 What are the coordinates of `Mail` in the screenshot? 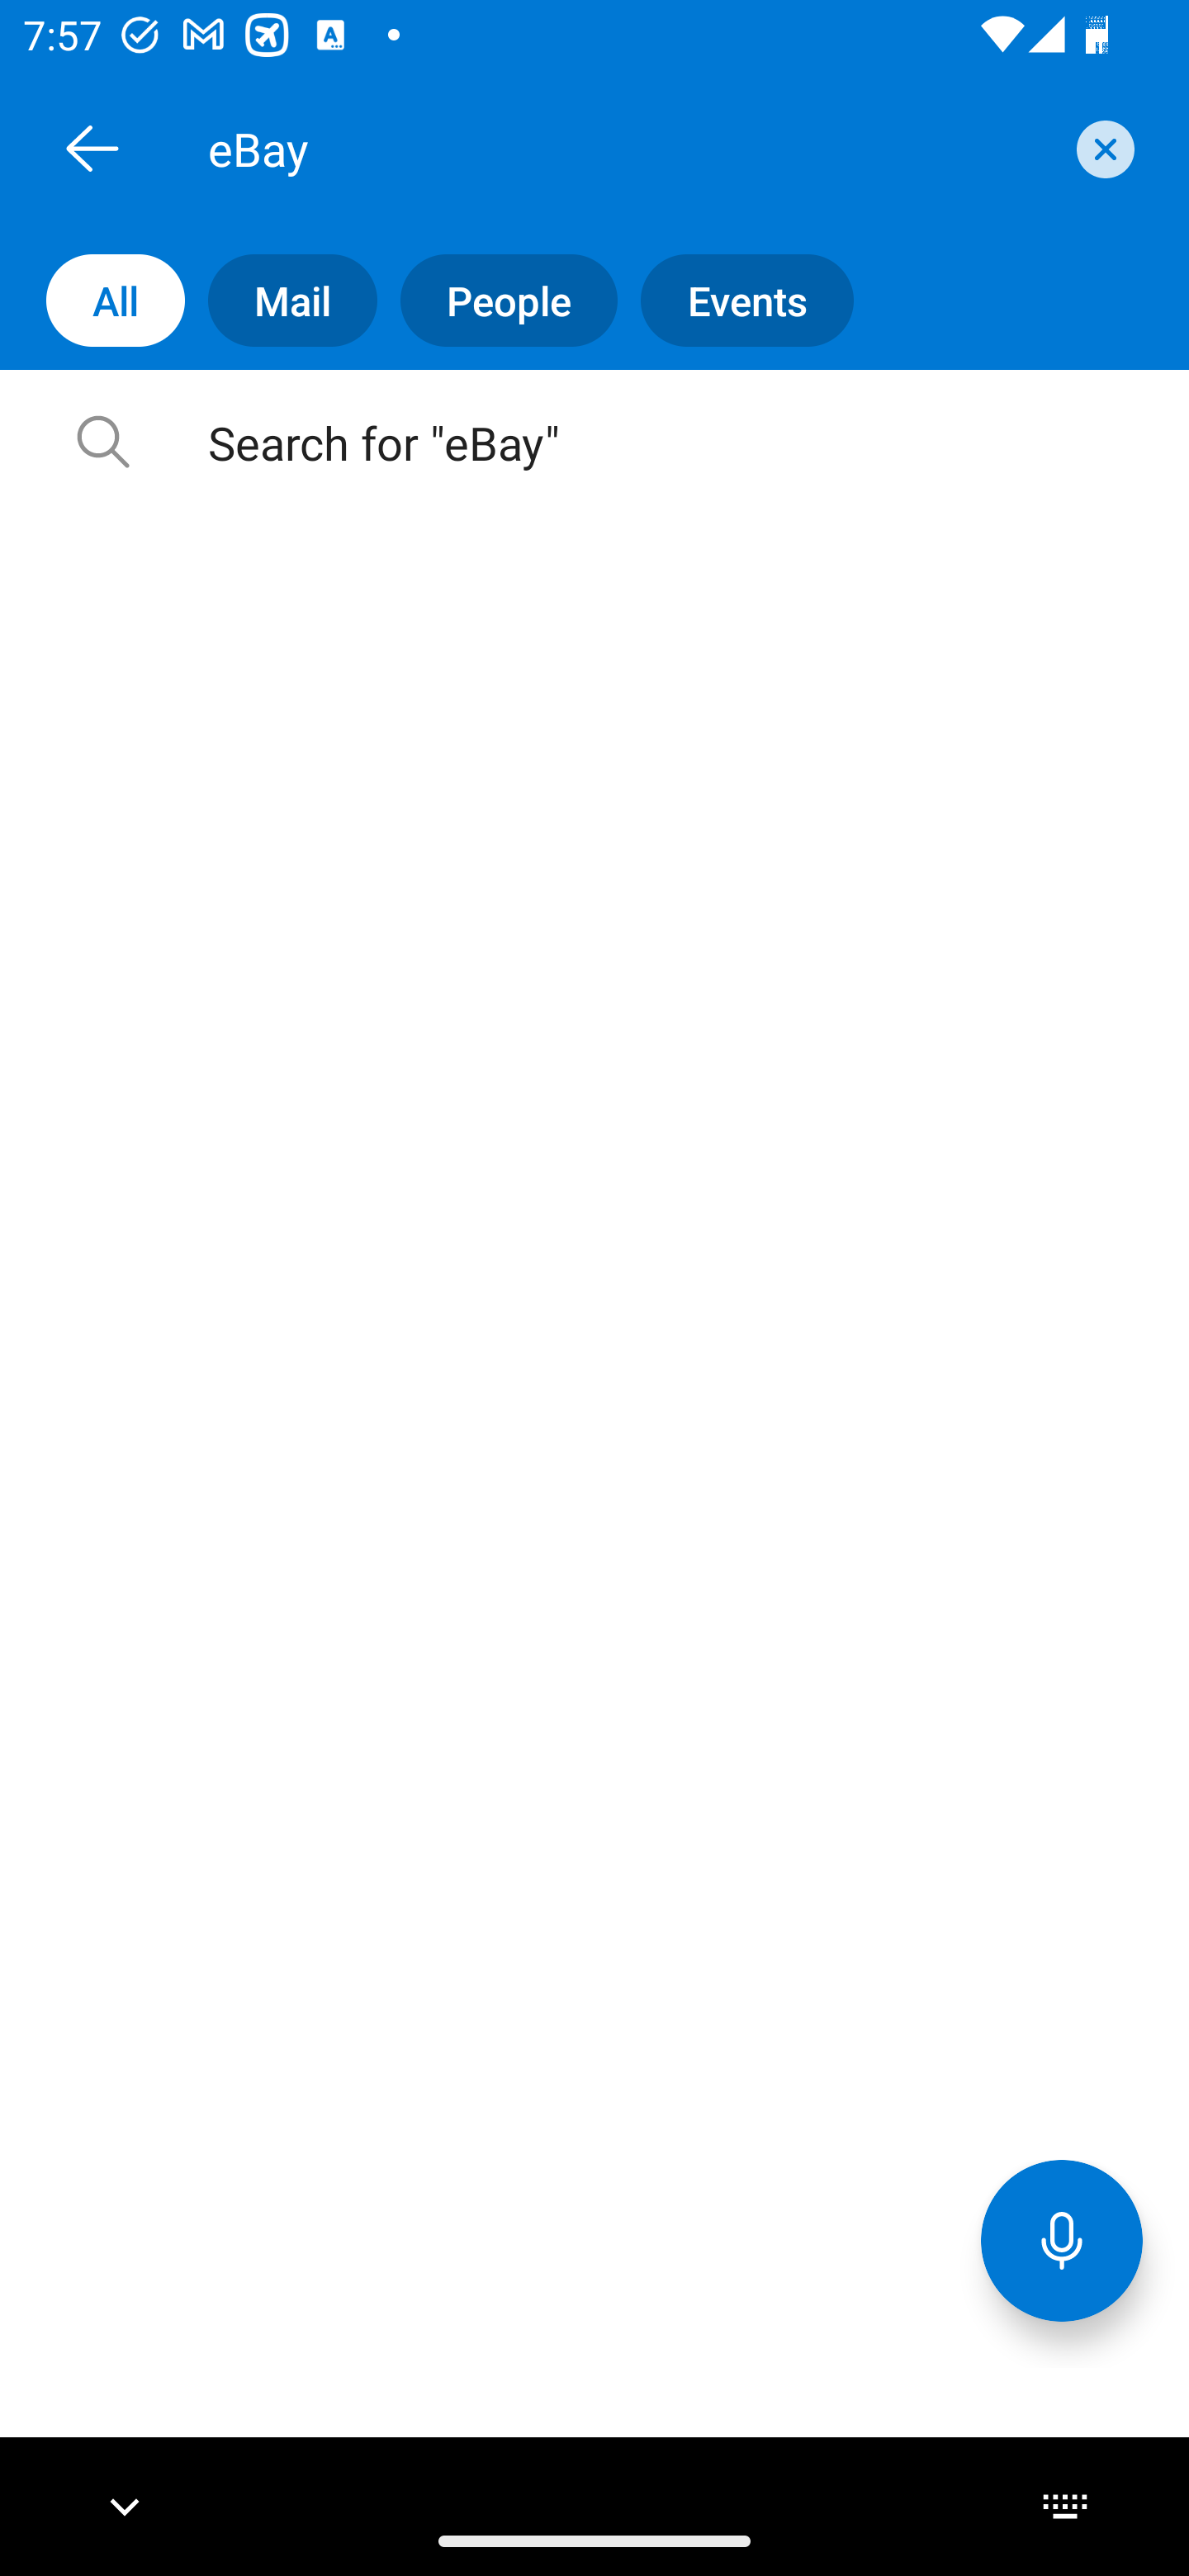 It's located at (281, 301).